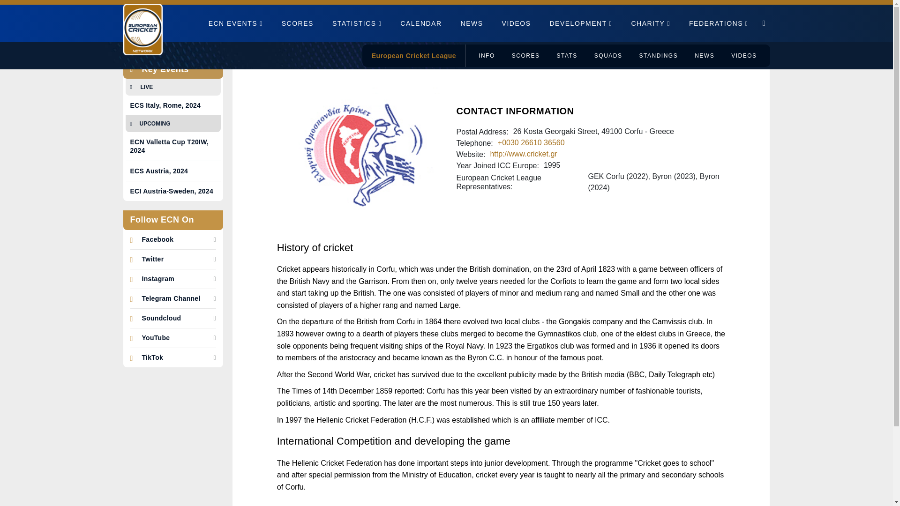 This screenshot has width=900, height=506. Describe the element at coordinates (152, 357) in the screenshot. I see `ecn.cricket` at that location.